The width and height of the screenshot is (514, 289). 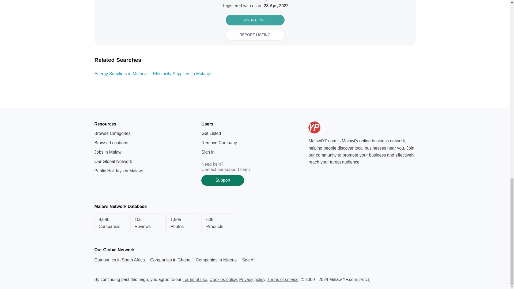 I want to click on REPORT LISTING, so click(x=255, y=20).